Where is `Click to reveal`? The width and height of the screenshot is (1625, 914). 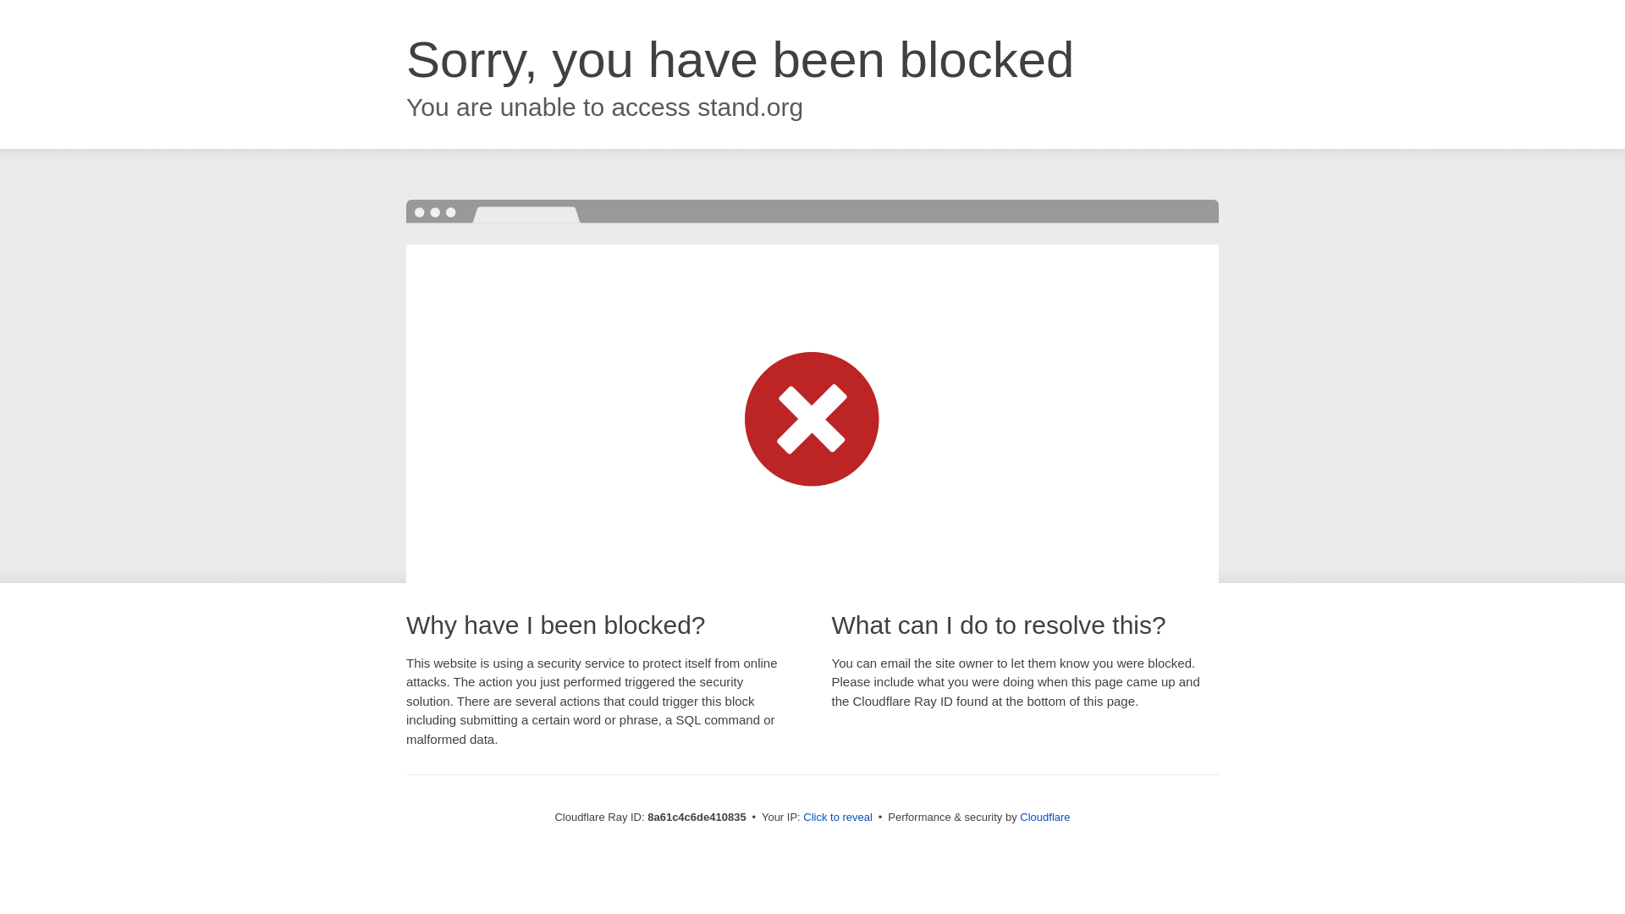 Click to reveal is located at coordinates (838, 818).